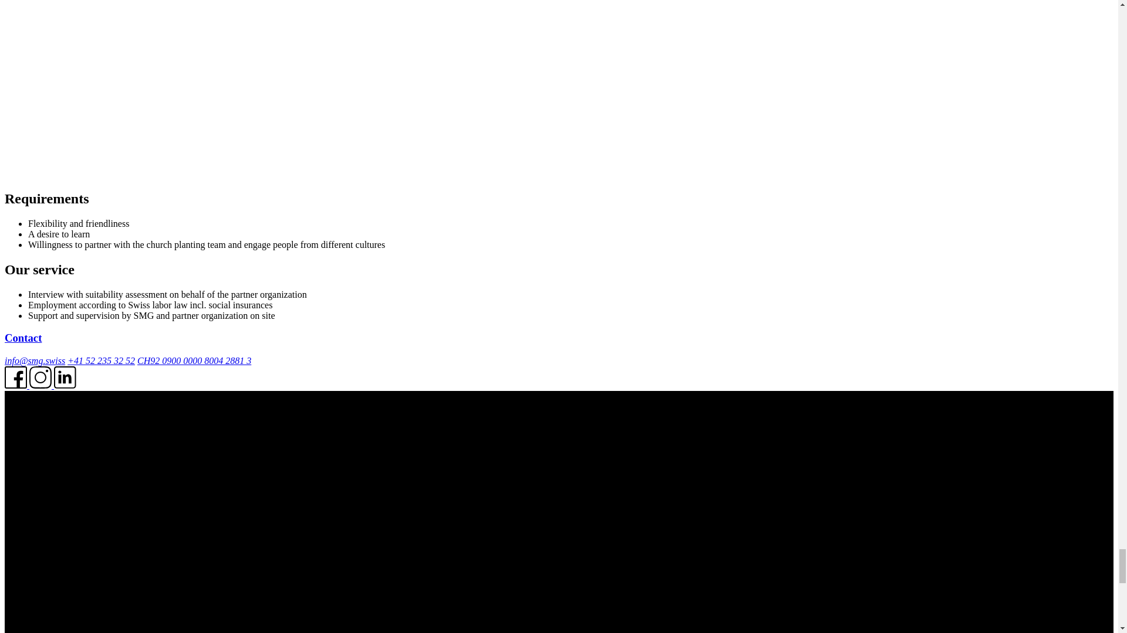  What do you see at coordinates (194, 360) in the screenshot?
I see `CH92 0900 0000 8004 2881 3` at bounding box center [194, 360].